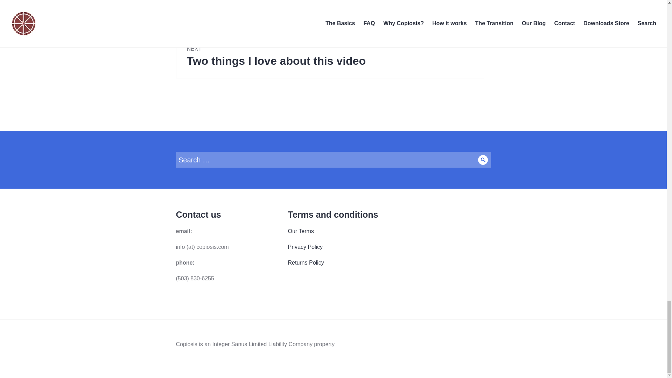 The height and width of the screenshot is (378, 672). Describe the element at coordinates (483, 160) in the screenshot. I see `Privacy Policy` at that location.